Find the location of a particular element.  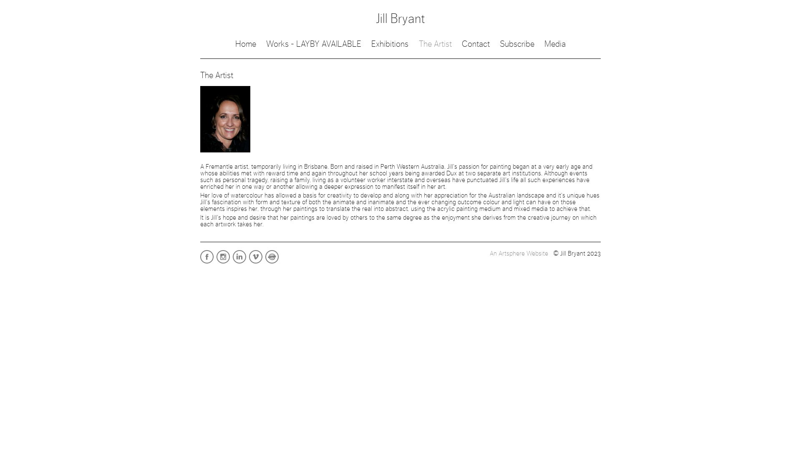

Exhibitions is located at coordinates (390, 44).